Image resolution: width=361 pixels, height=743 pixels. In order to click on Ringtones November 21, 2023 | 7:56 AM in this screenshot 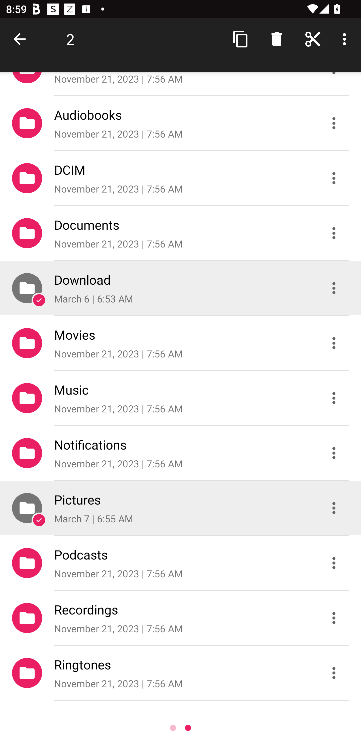, I will do `click(180, 673)`.